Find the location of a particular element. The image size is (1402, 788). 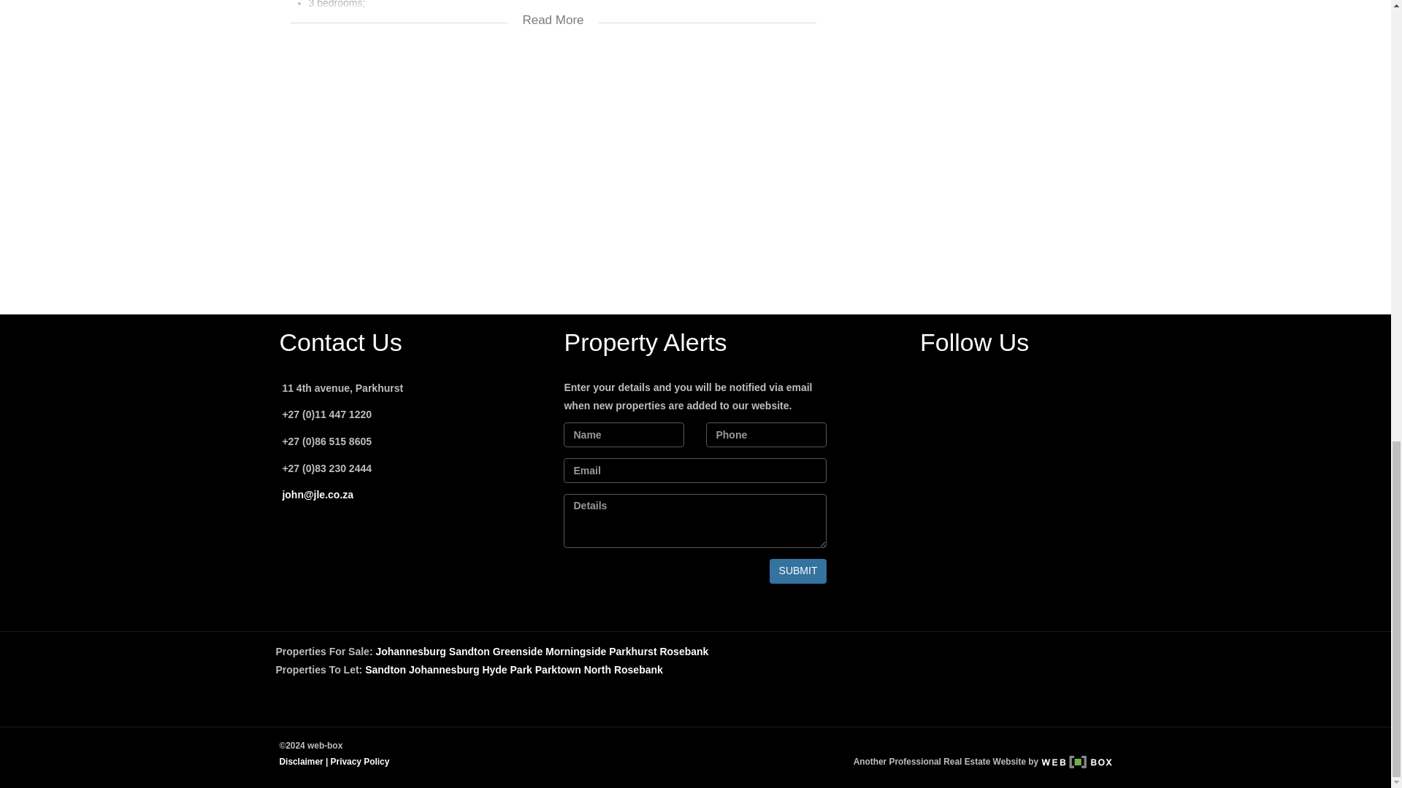

Properties for sale in Johannesburg is located at coordinates (410, 651).